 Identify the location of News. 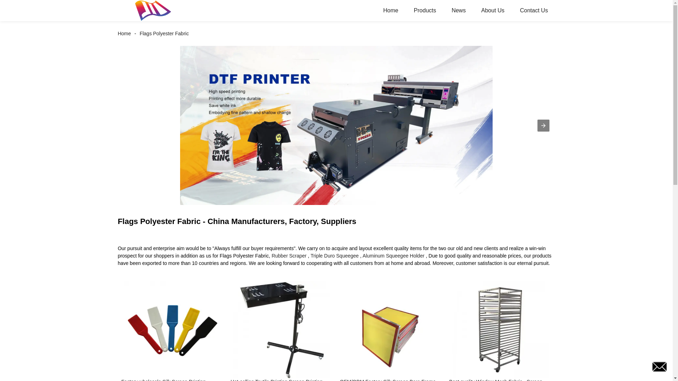
(458, 11).